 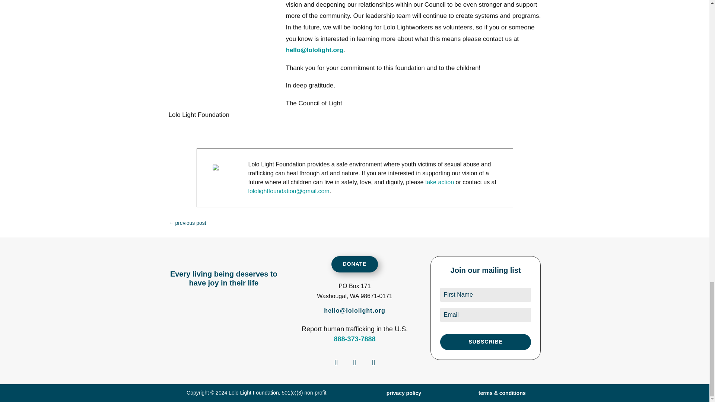 I want to click on Follow on Youtube, so click(x=373, y=362).